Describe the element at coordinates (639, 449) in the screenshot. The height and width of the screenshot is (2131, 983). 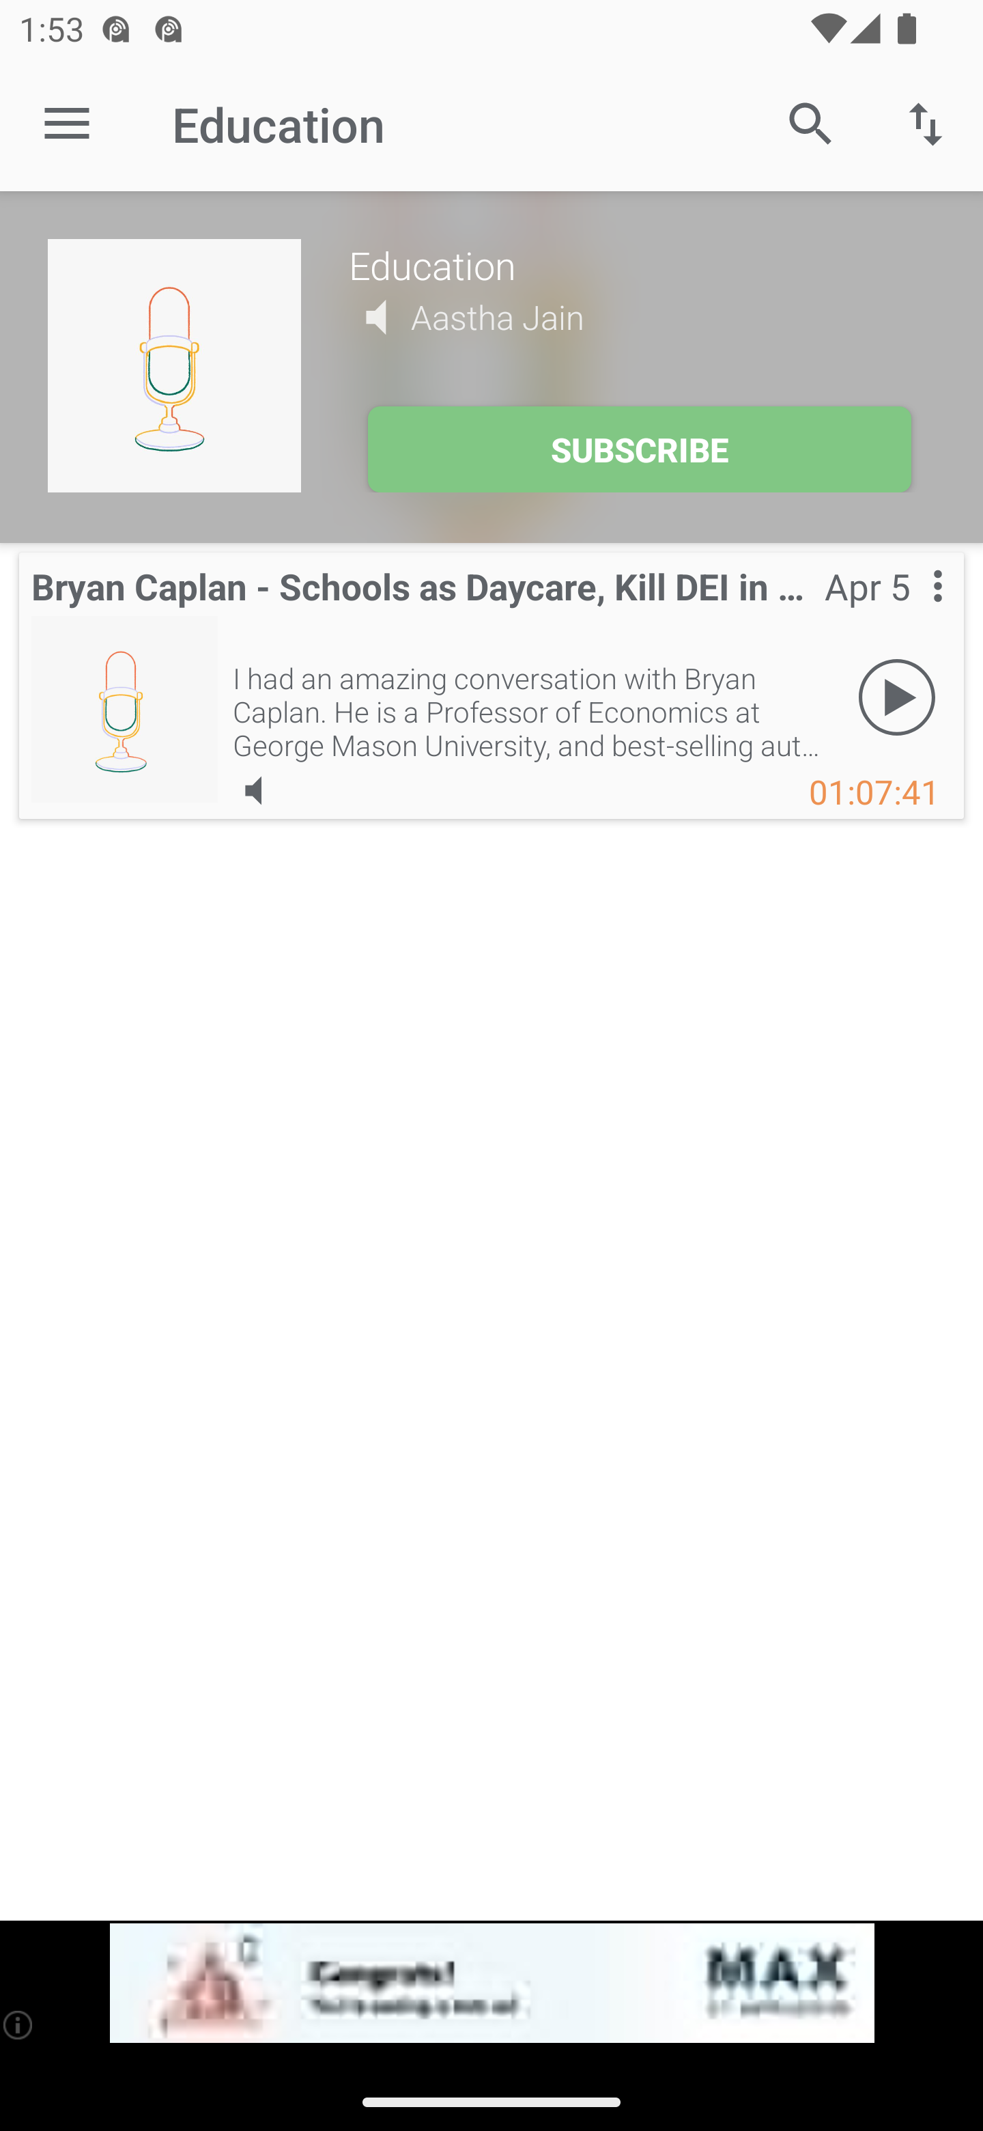
I see `SUBSCRIBE` at that location.